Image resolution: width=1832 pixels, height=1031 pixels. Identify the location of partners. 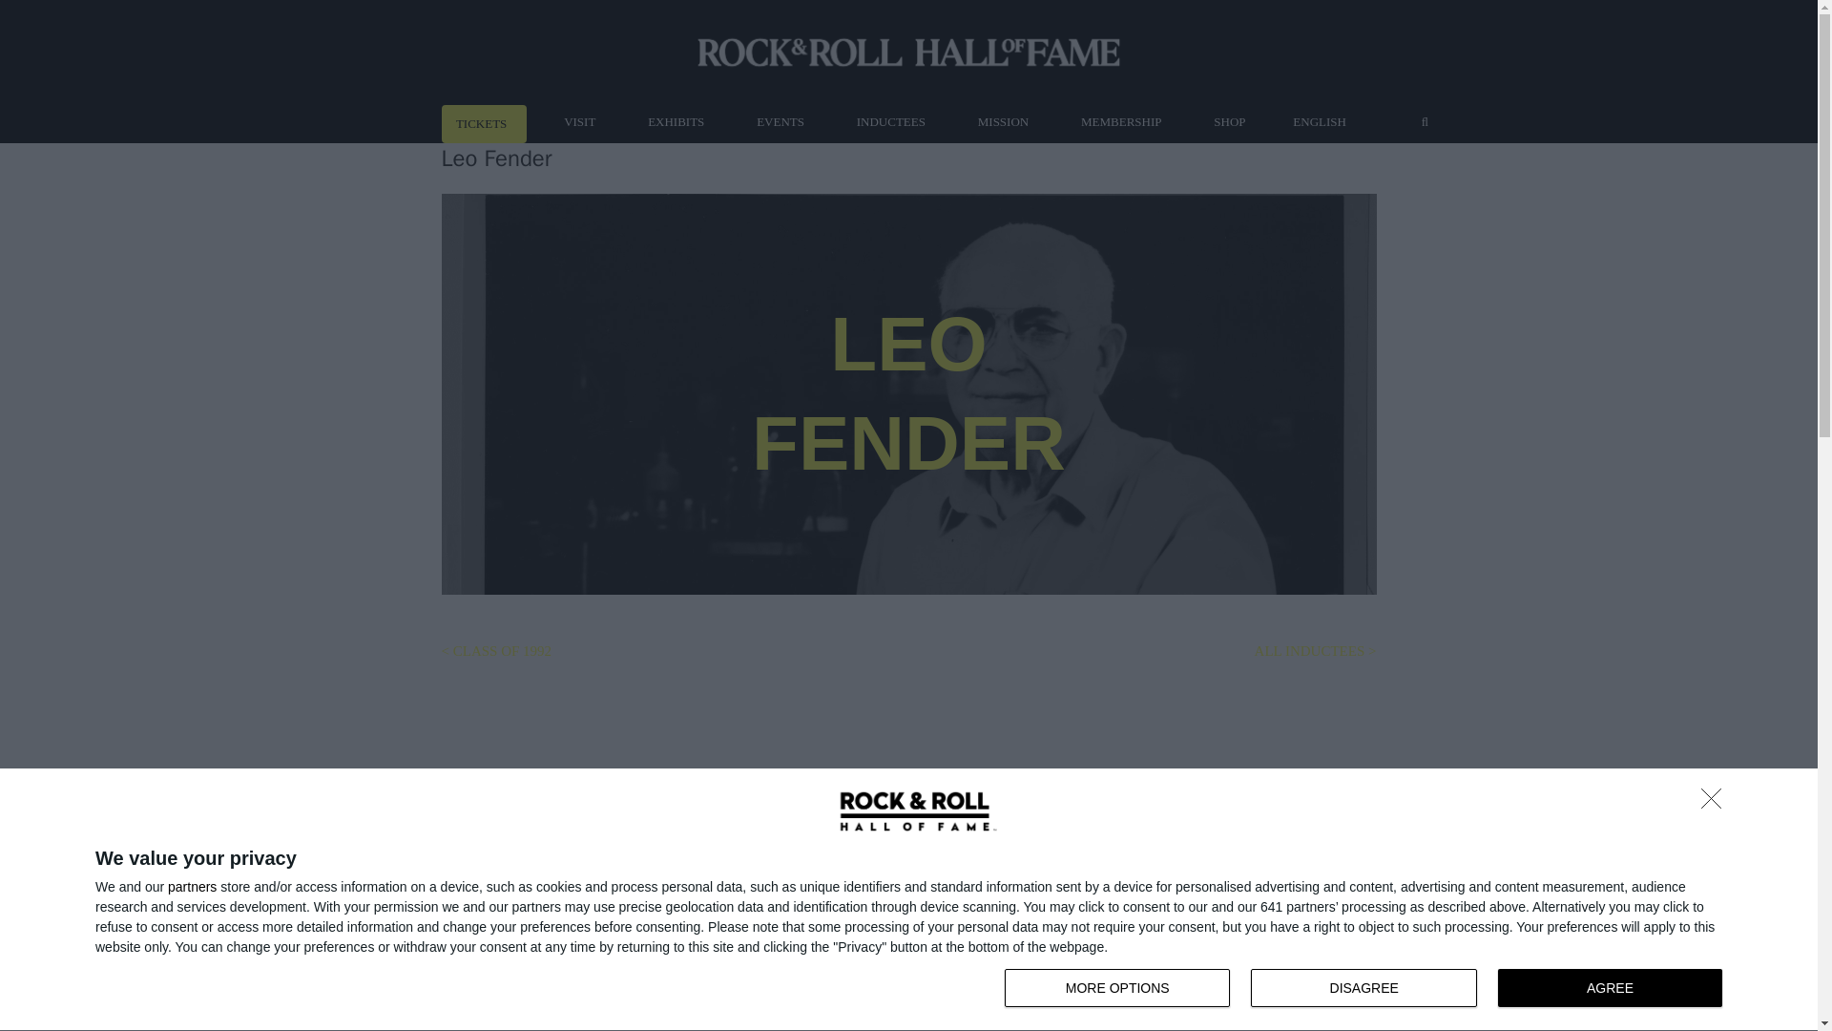
(1002, 122).